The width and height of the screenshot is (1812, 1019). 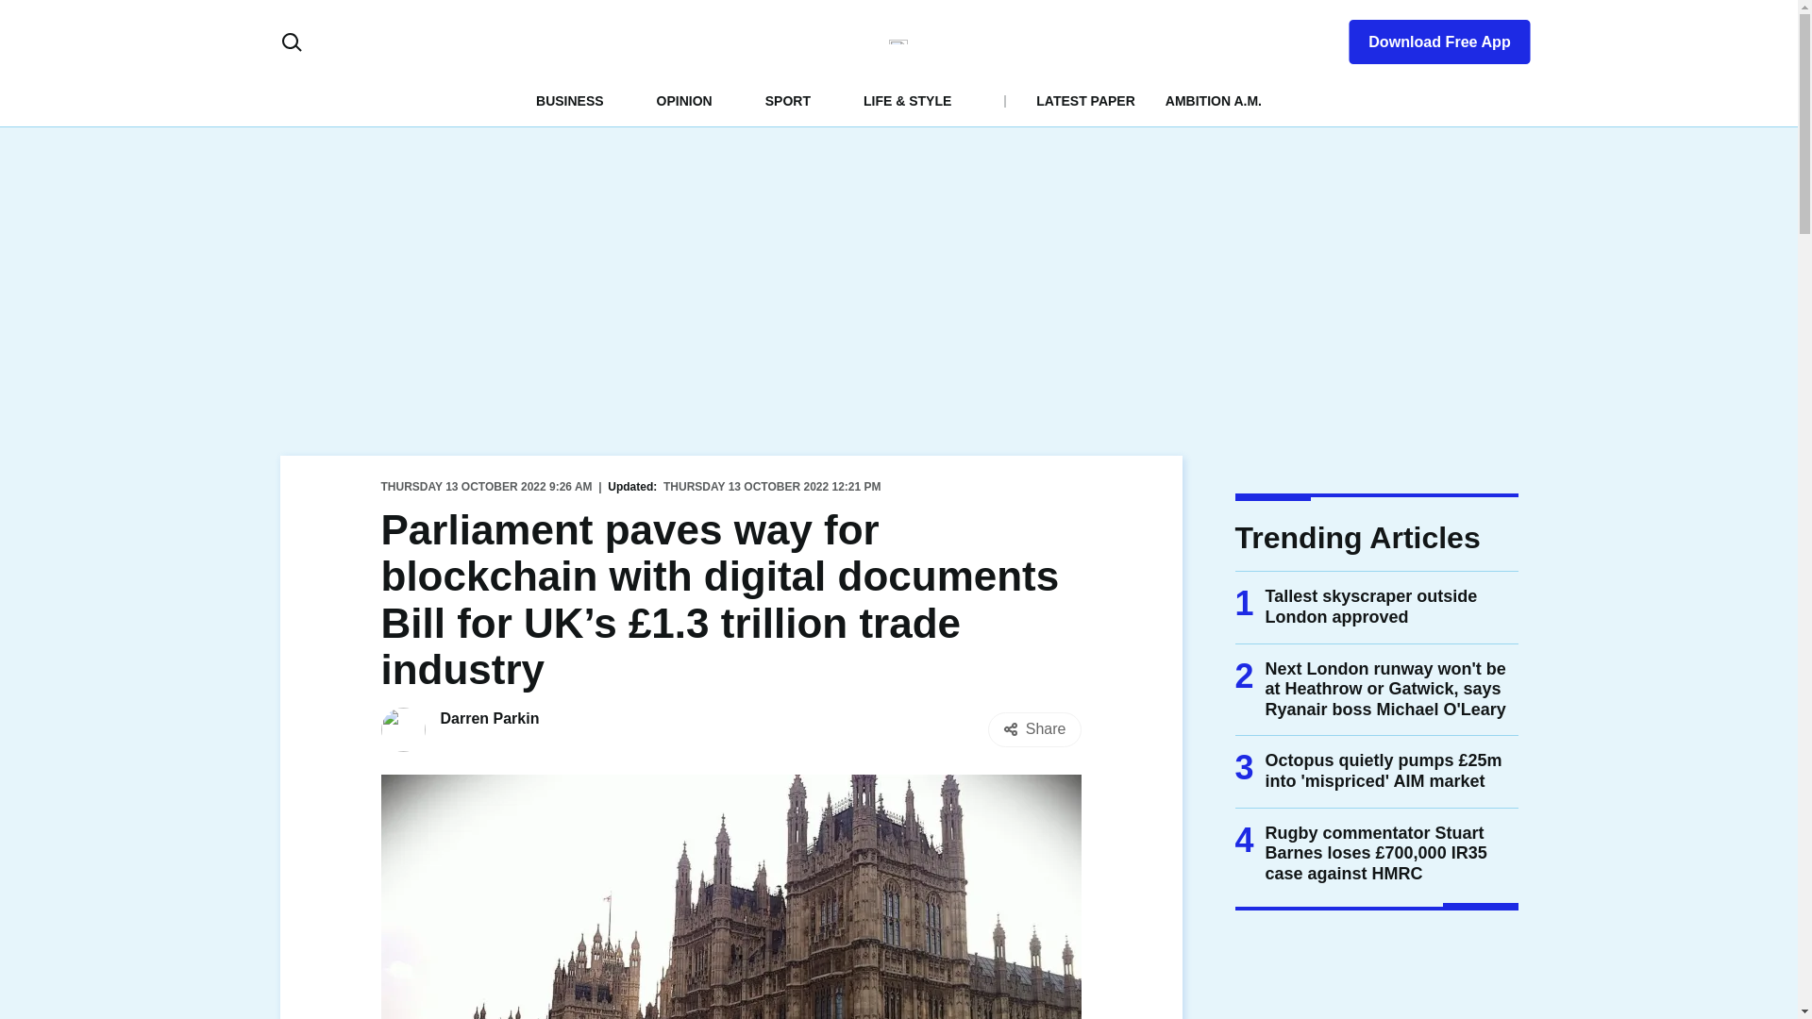 What do you see at coordinates (787, 100) in the screenshot?
I see `SPORT` at bounding box center [787, 100].